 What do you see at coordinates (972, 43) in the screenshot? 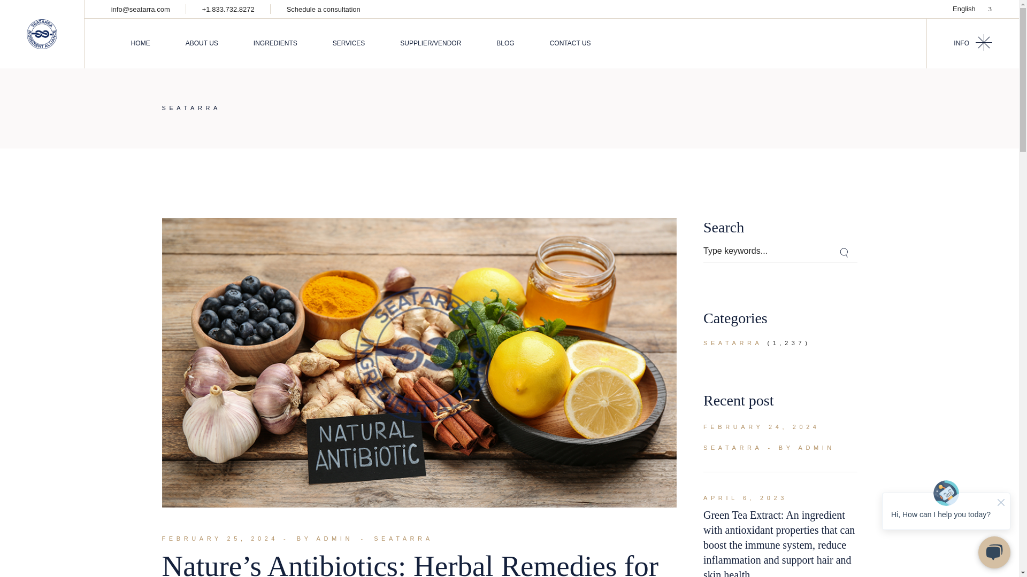
I see `INFO` at bounding box center [972, 43].